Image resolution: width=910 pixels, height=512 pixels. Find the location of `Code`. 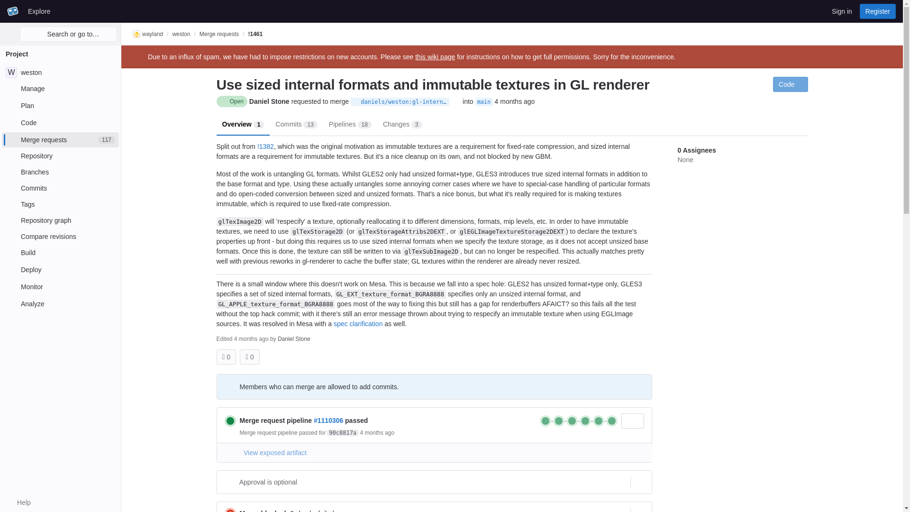

Code is located at coordinates (60, 123).